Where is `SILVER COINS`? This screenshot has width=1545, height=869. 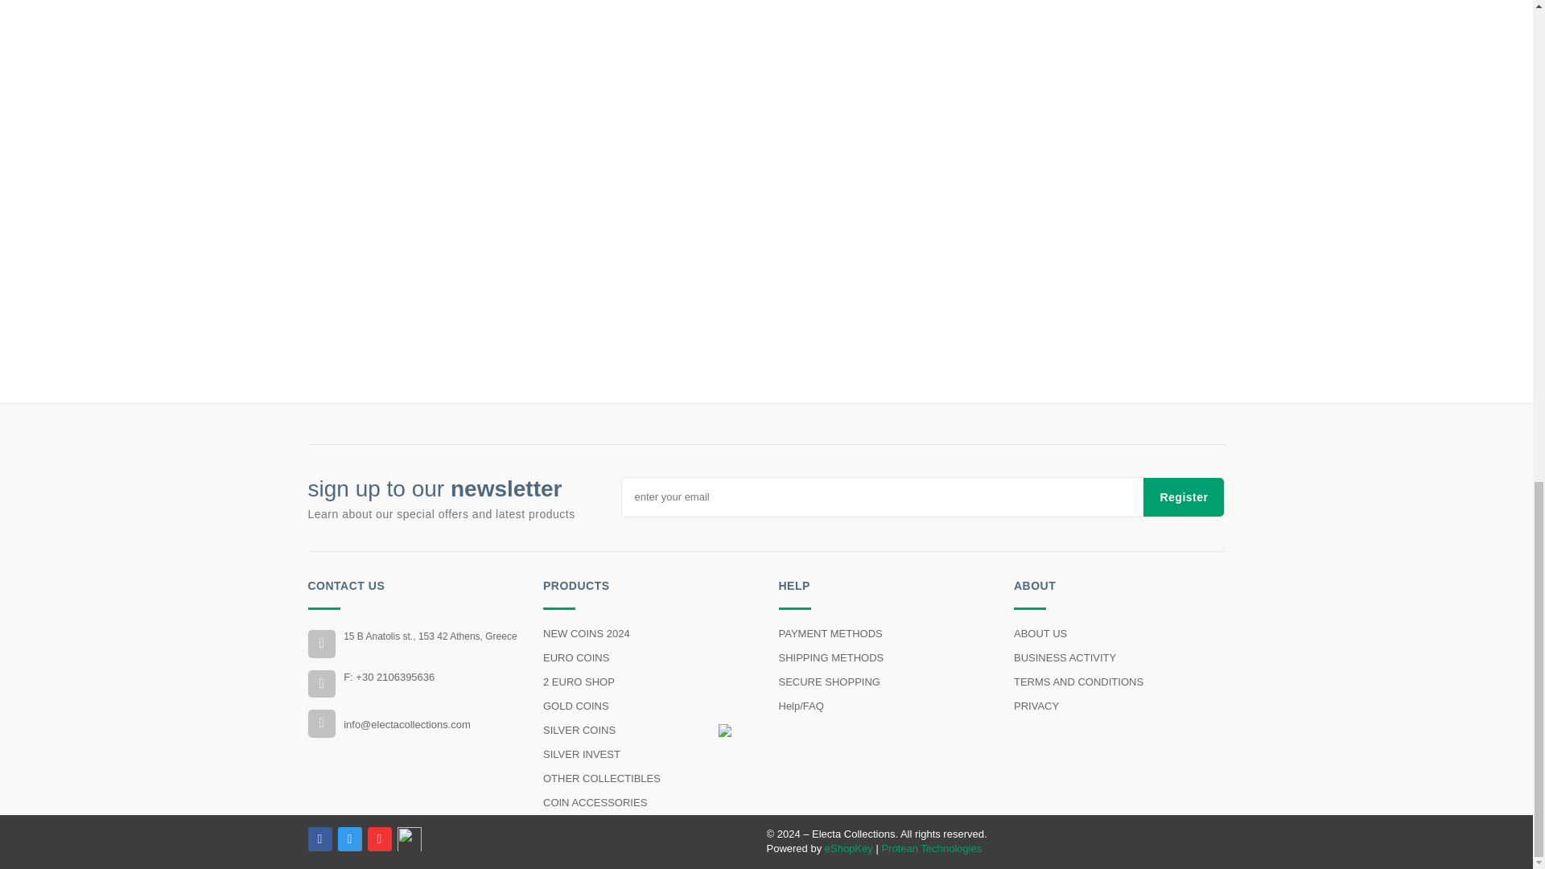
SILVER COINS is located at coordinates (649, 731).